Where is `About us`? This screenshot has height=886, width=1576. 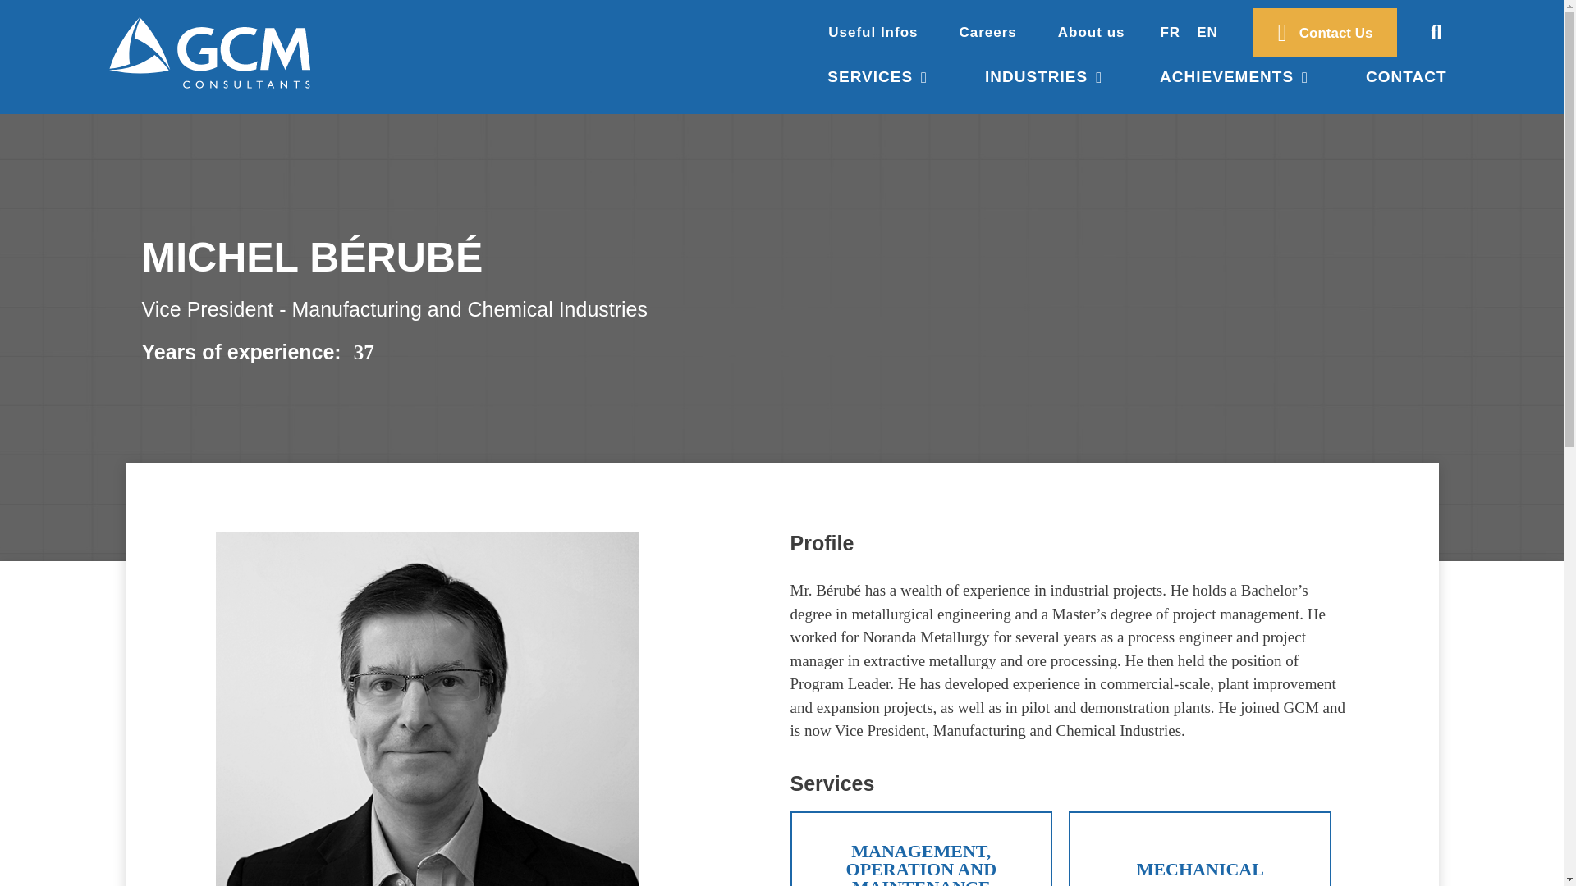
About us is located at coordinates (1091, 33).